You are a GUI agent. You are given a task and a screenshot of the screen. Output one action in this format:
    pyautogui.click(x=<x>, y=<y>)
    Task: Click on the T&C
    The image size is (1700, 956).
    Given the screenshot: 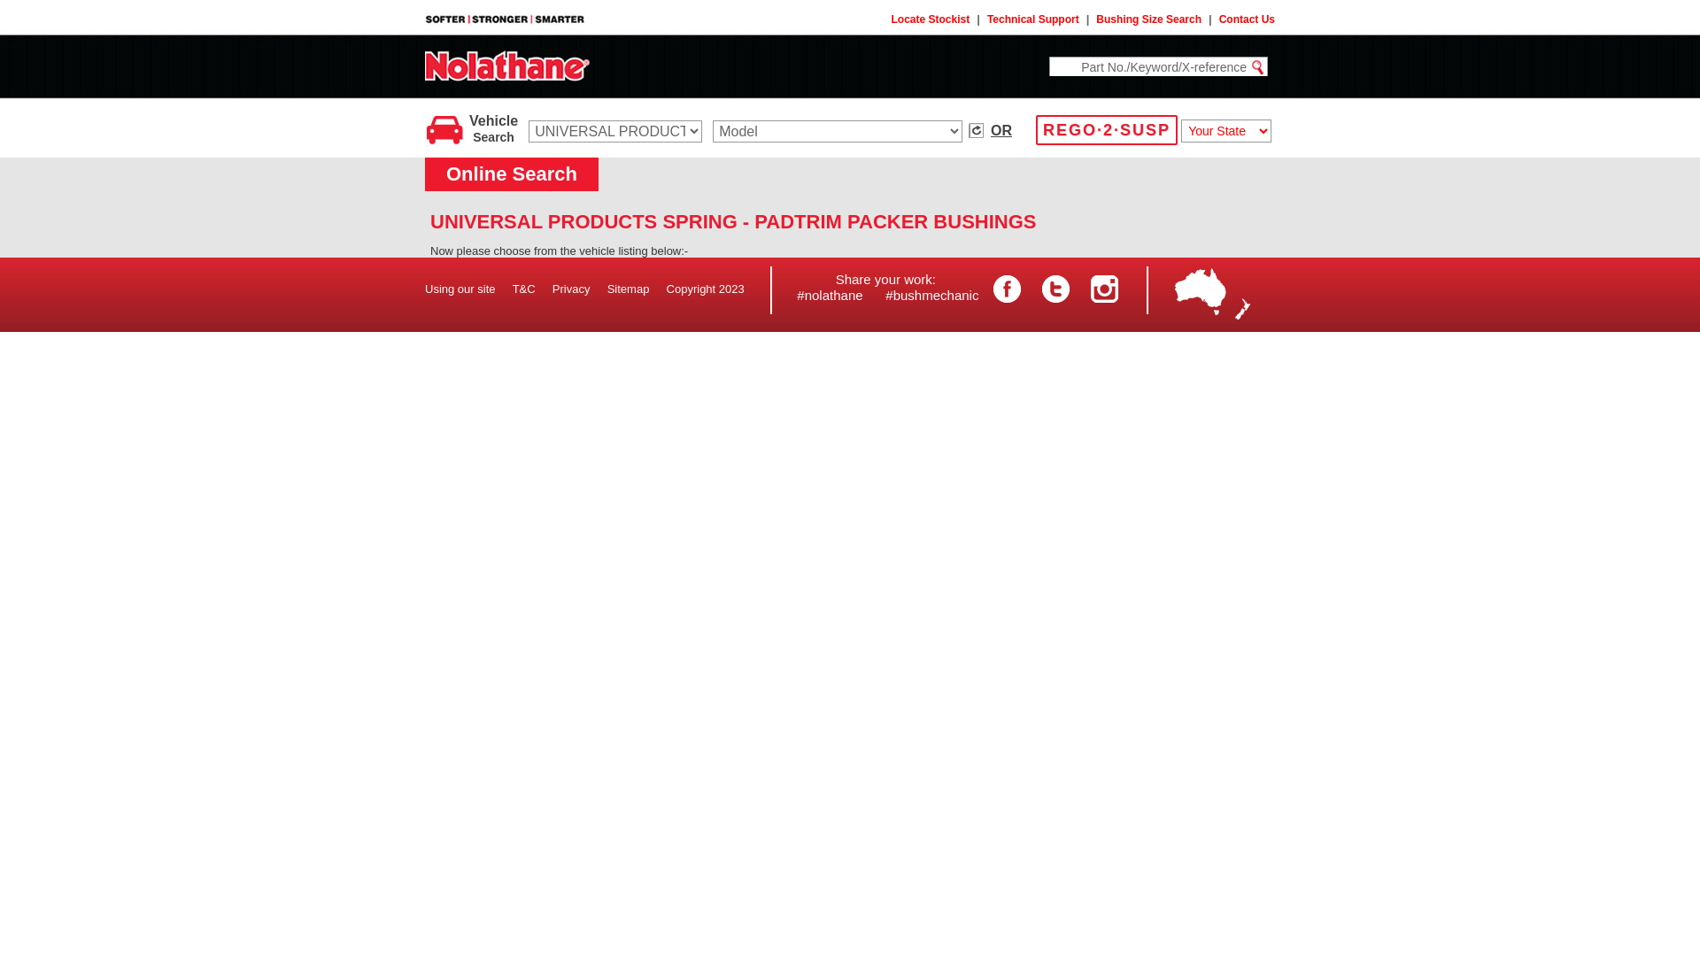 What is the action you would take?
    pyautogui.click(x=524, y=289)
    